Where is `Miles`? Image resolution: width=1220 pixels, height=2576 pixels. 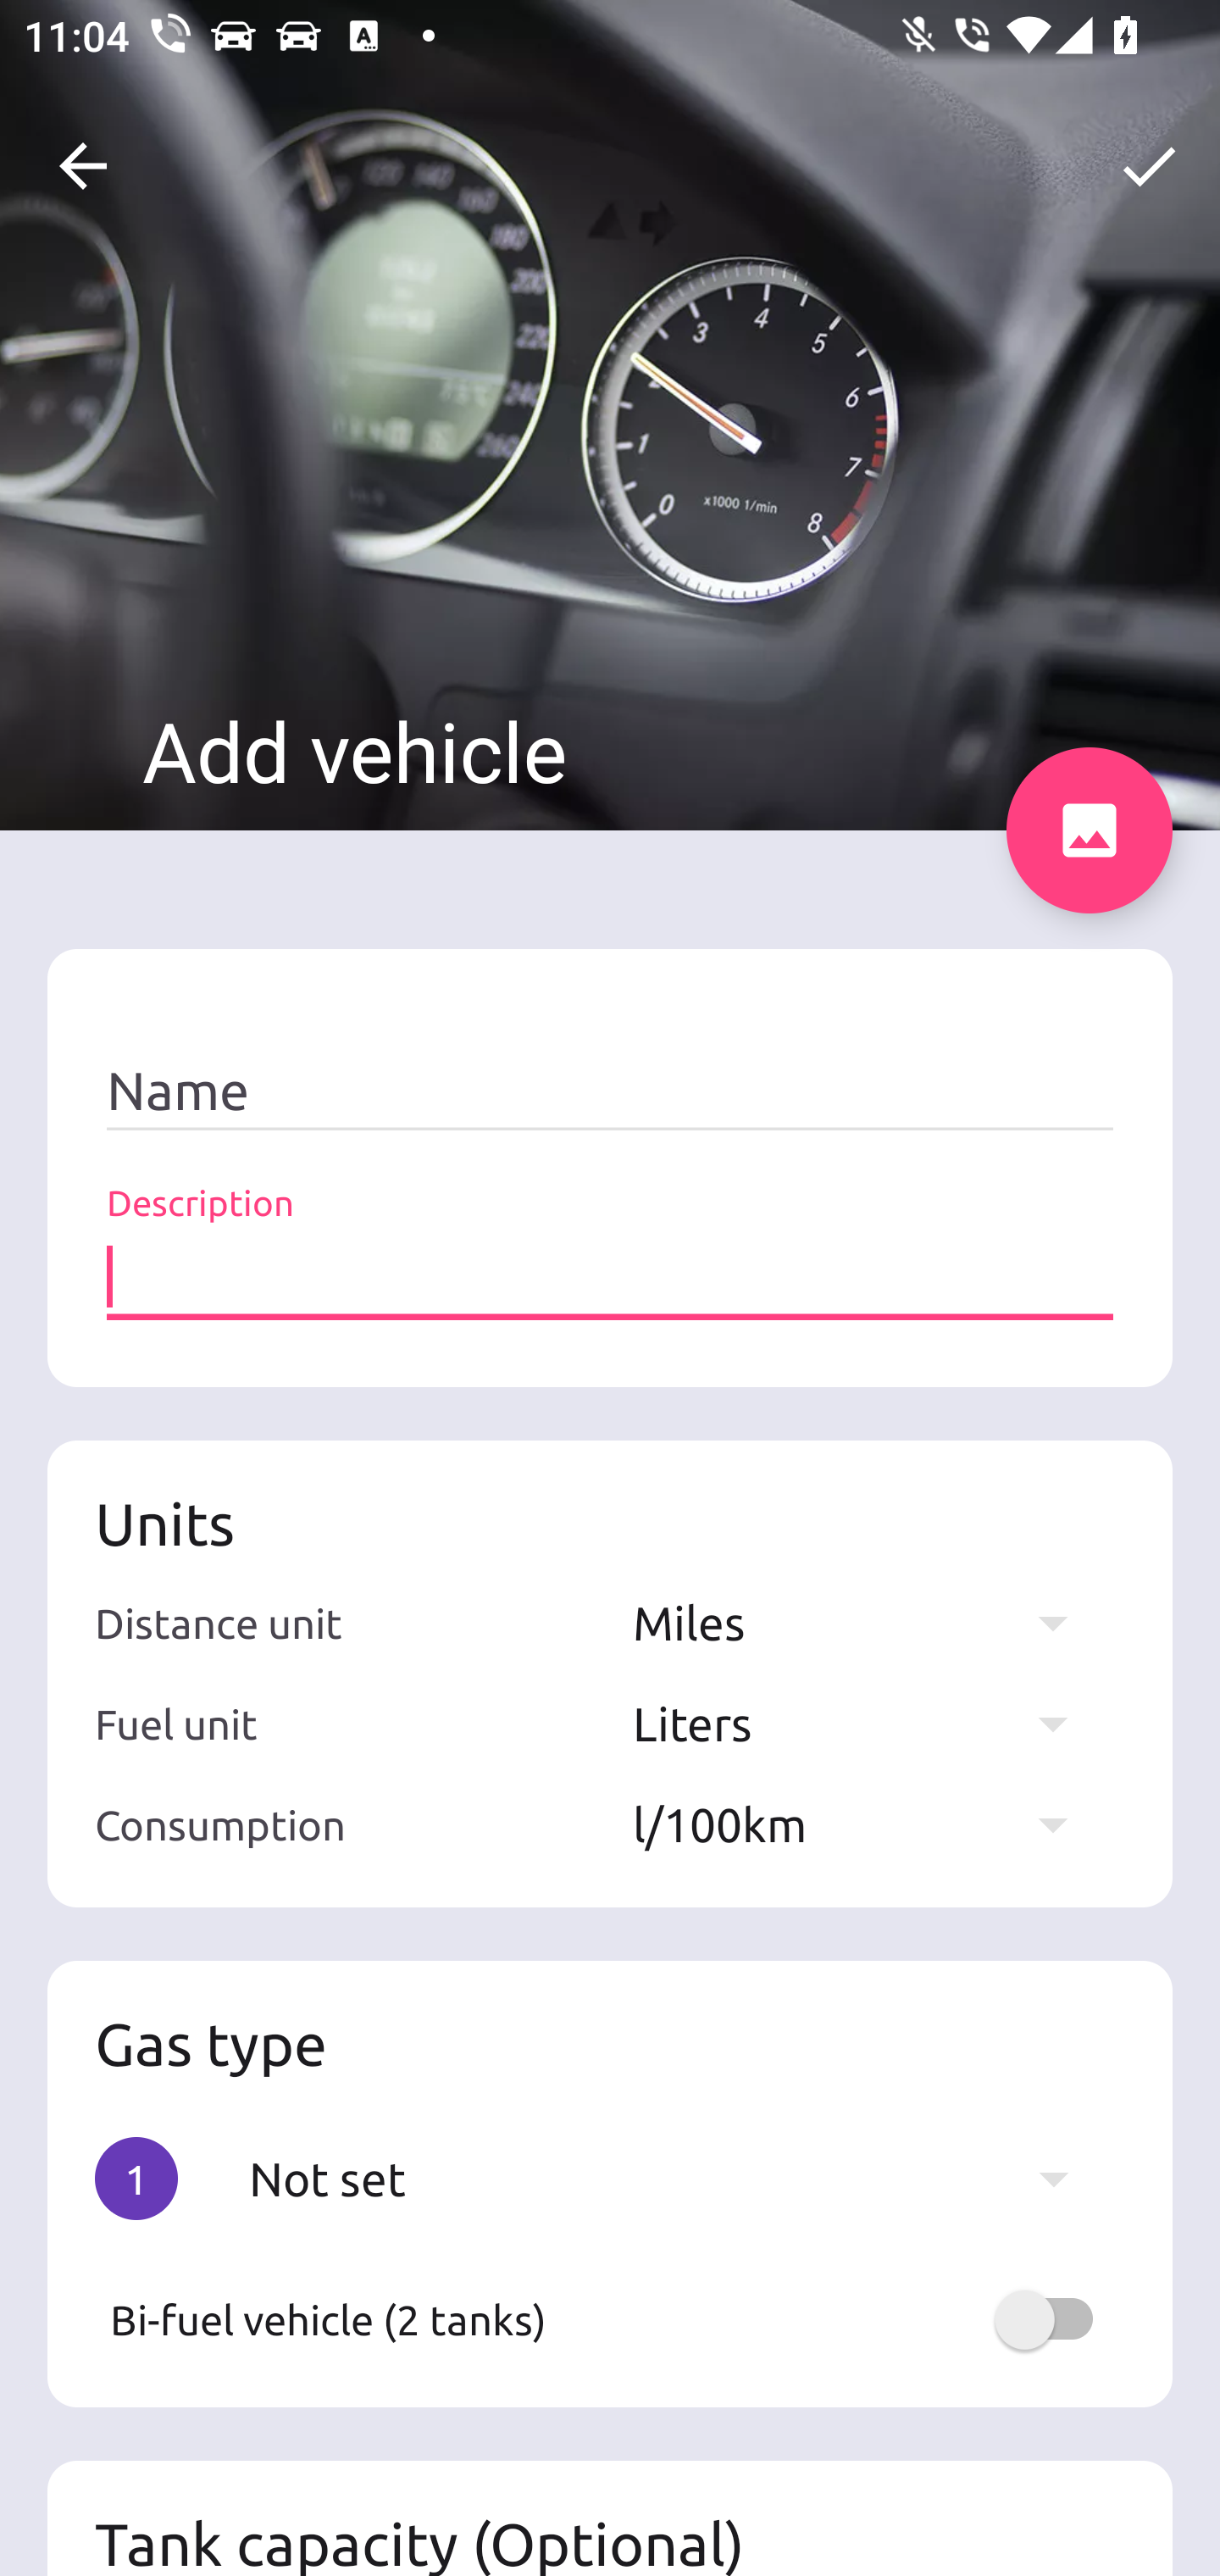 Miles is located at coordinates (866, 1622).